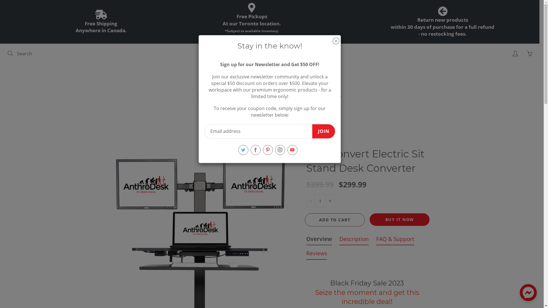  What do you see at coordinates (219, 96) in the screenshot?
I see `STANDING DESKS` at bounding box center [219, 96].